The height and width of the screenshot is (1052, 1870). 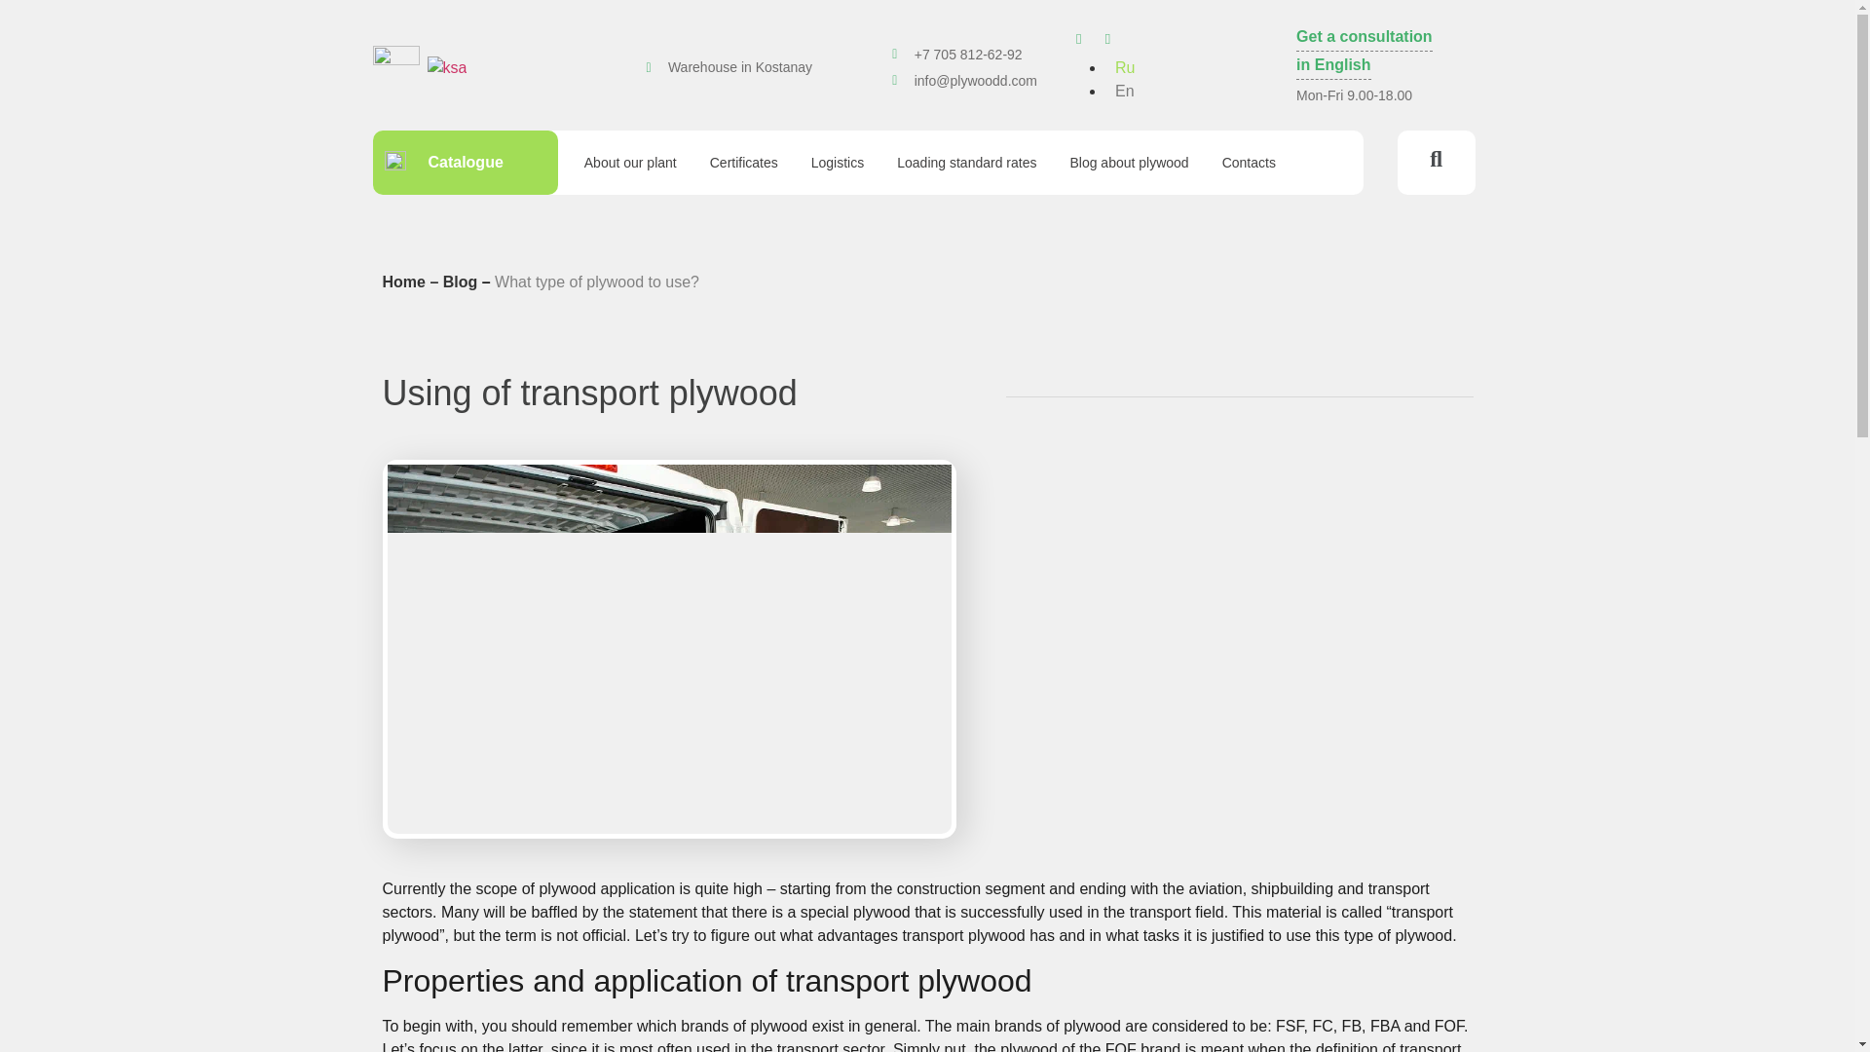 I want to click on Ru, so click(x=1120, y=66).